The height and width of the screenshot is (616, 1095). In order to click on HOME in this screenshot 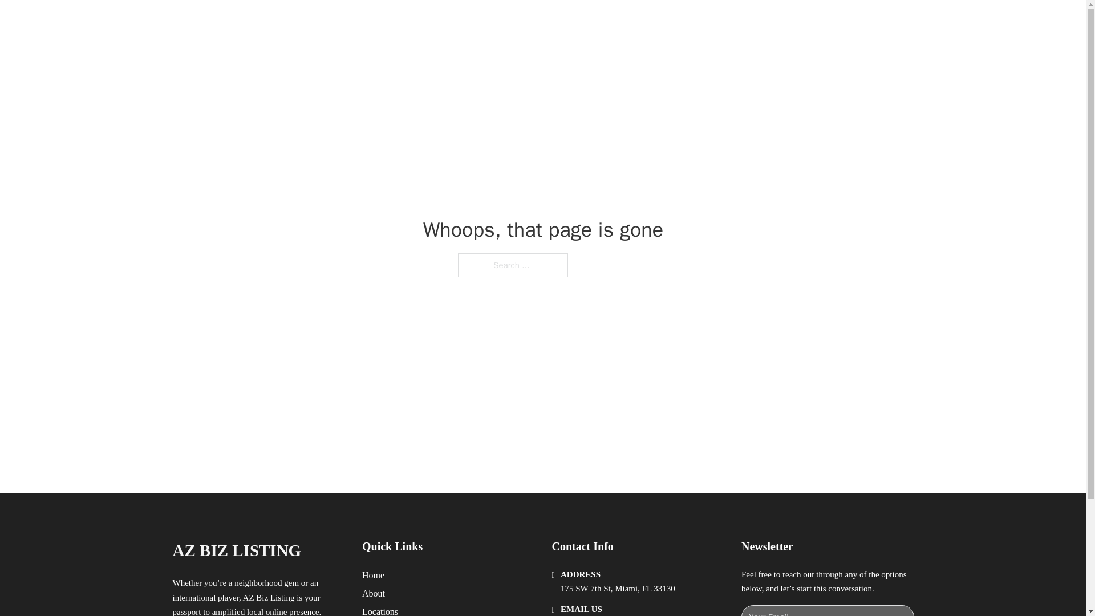, I will do `click(691, 22)`.